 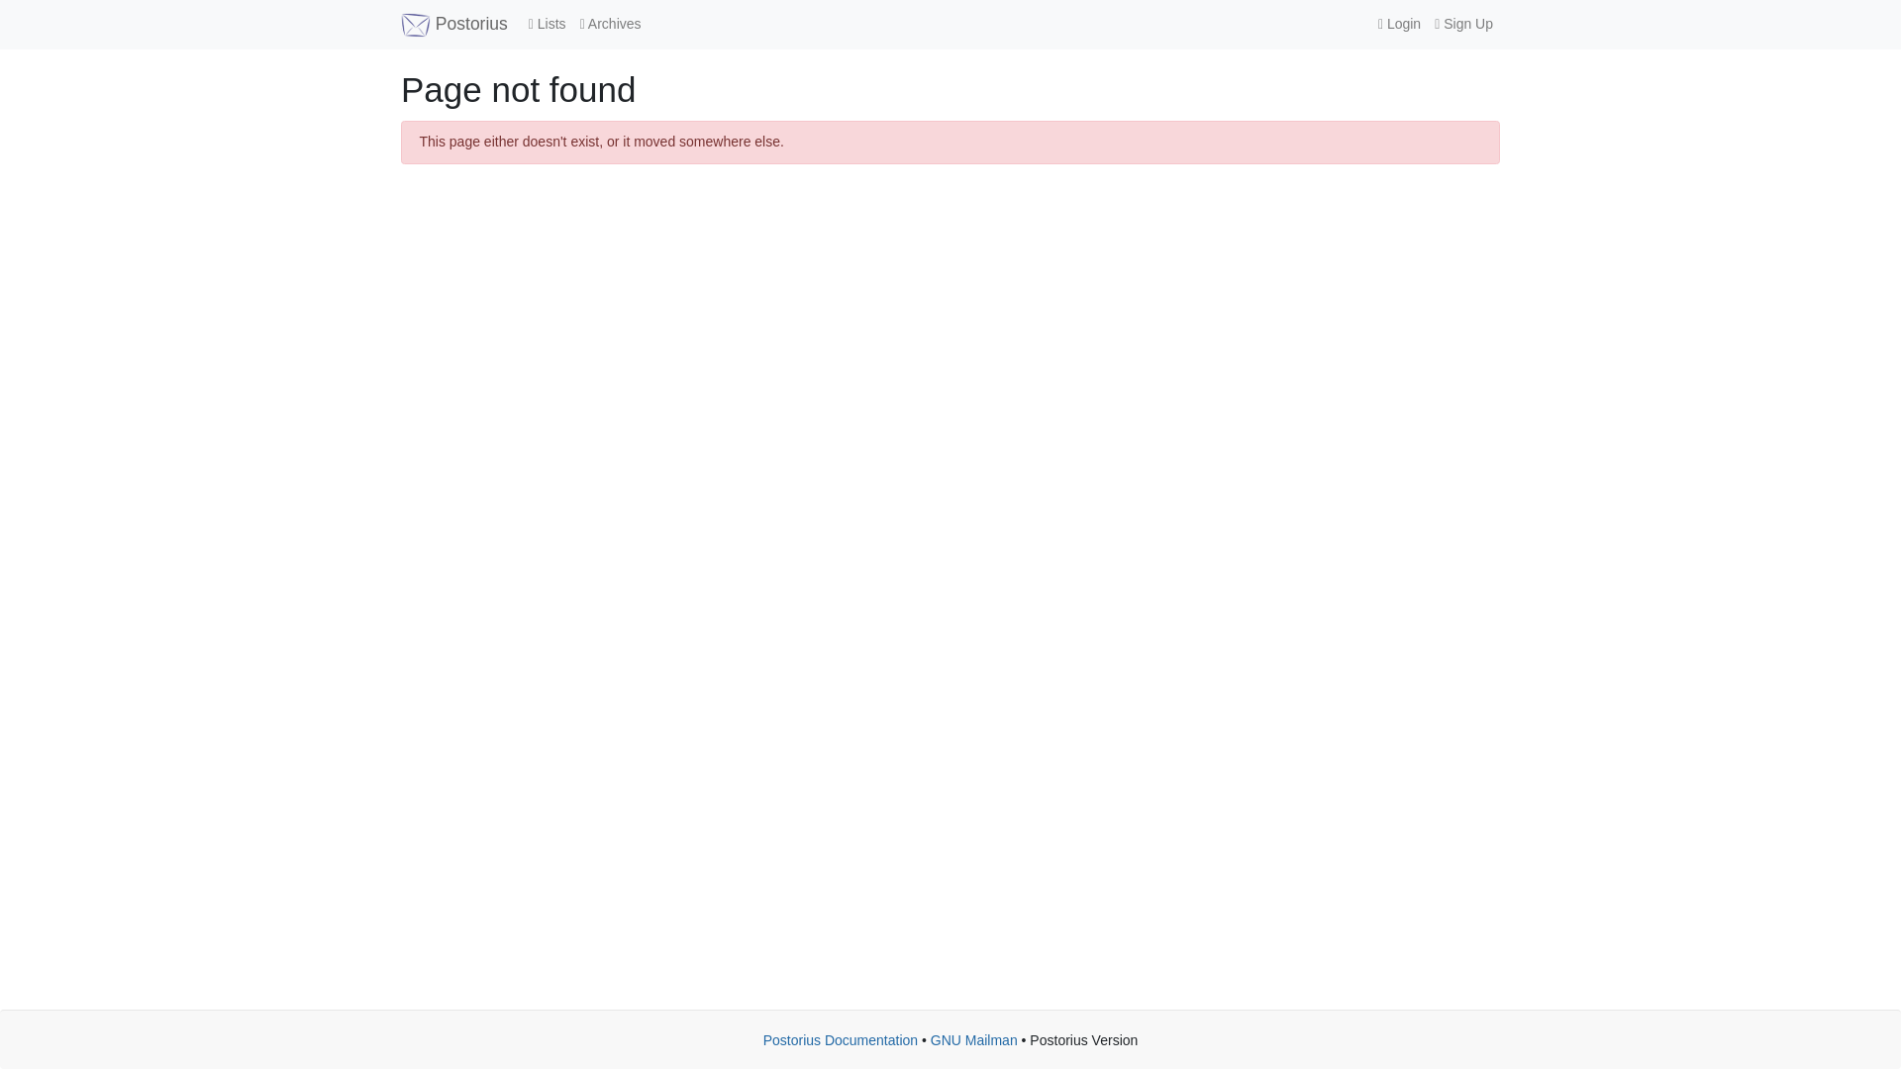 I want to click on Lists, so click(x=547, y=24).